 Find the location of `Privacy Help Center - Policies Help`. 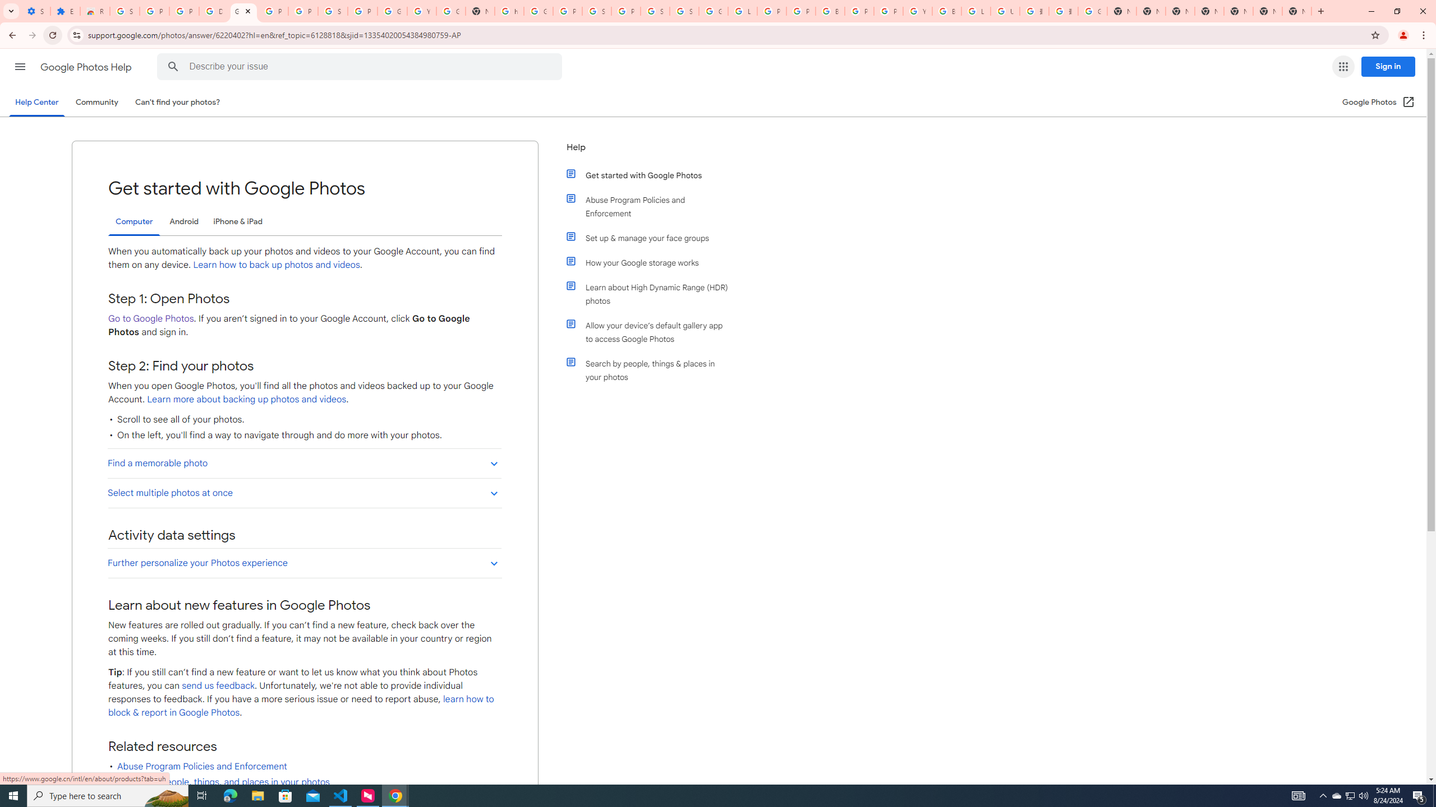

Privacy Help Center - Policies Help is located at coordinates (800, 11).